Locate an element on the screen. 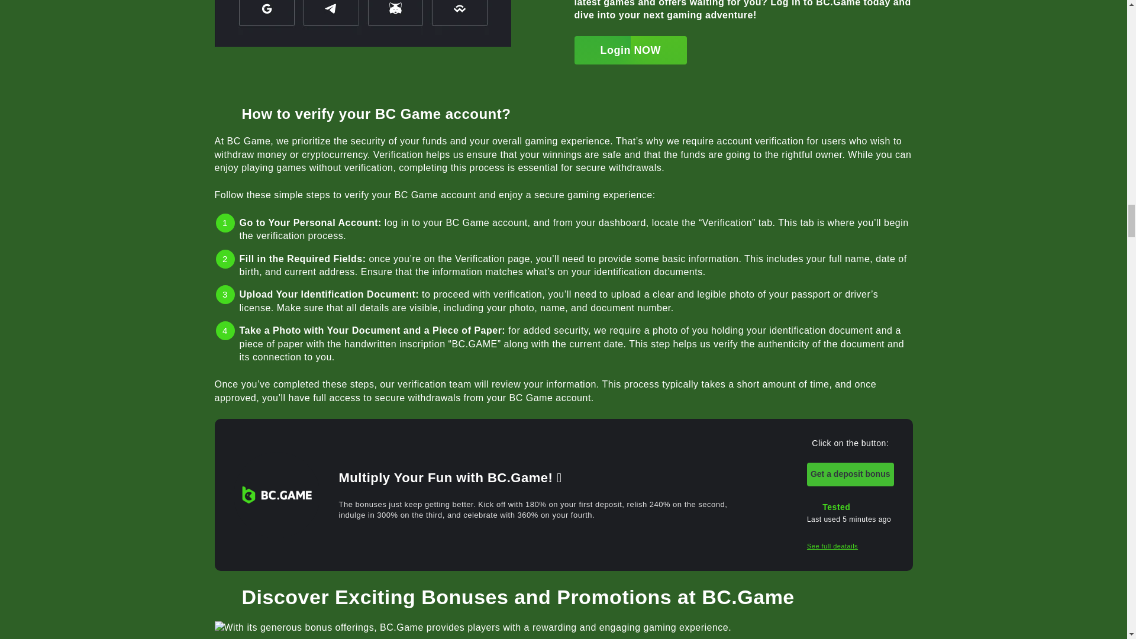 Image resolution: width=1136 pixels, height=639 pixels. Login NOW is located at coordinates (630, 50).